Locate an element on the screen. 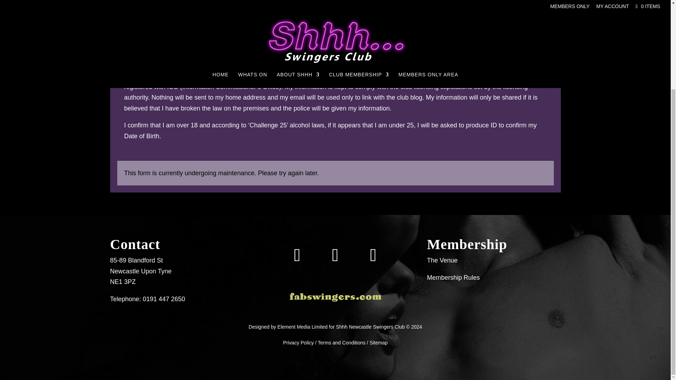 This screenshot has height=380, width=676. The Venue is located at coordinates (442, 260).